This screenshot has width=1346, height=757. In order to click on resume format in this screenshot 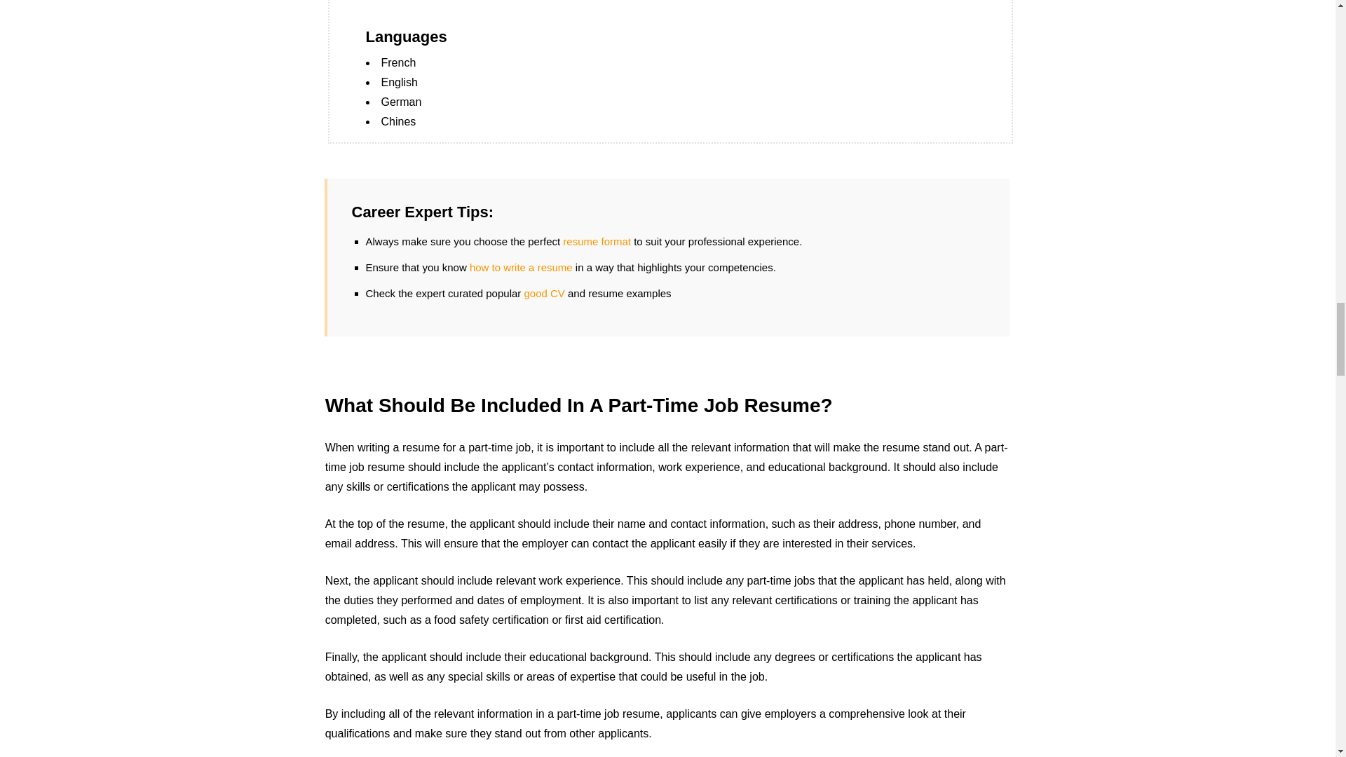, I will do `click(597, 241)`.